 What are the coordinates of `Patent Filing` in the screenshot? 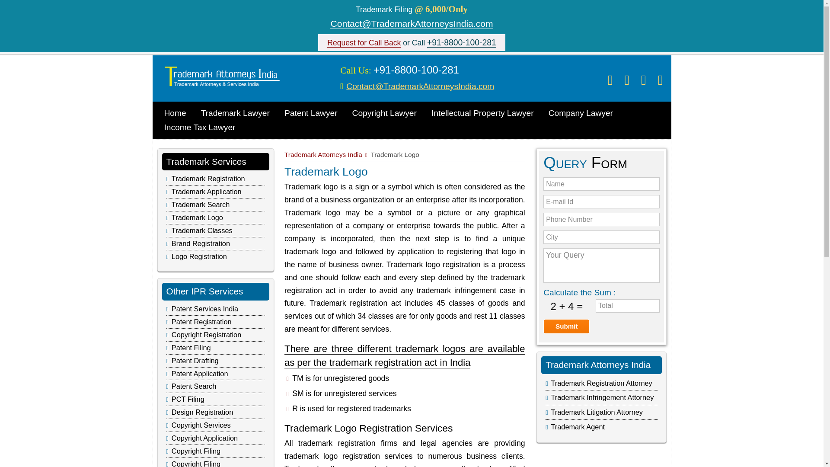 It's located at (191, 348).